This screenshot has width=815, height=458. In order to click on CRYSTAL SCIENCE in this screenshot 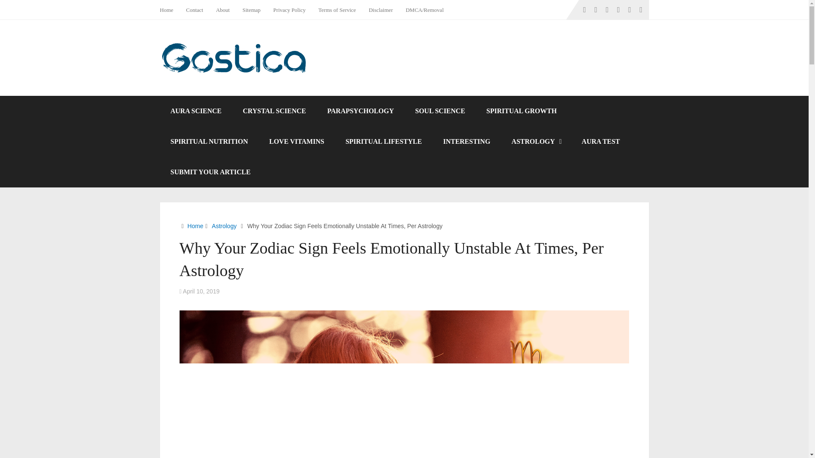, I will do `click(274, 111)`.